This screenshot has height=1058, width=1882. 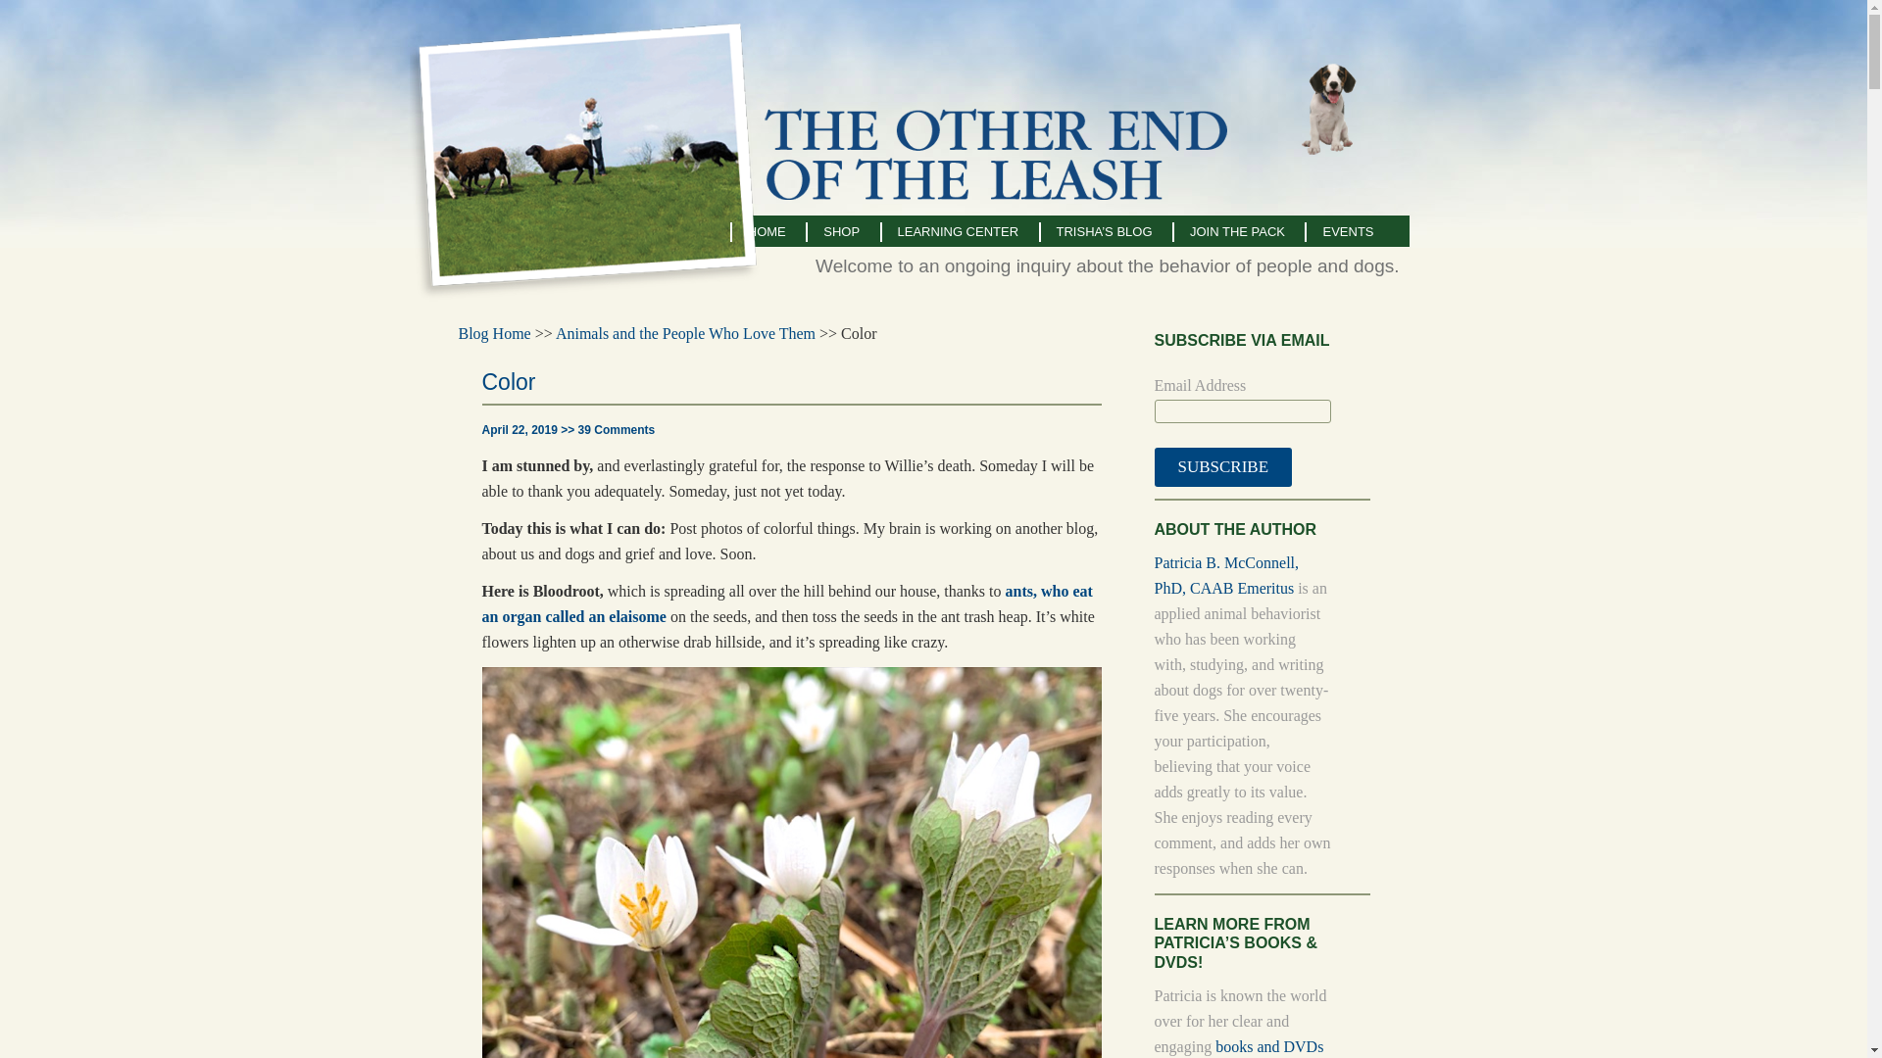 I want to click on LEARNING CENTER, so click(x=958, y=231).